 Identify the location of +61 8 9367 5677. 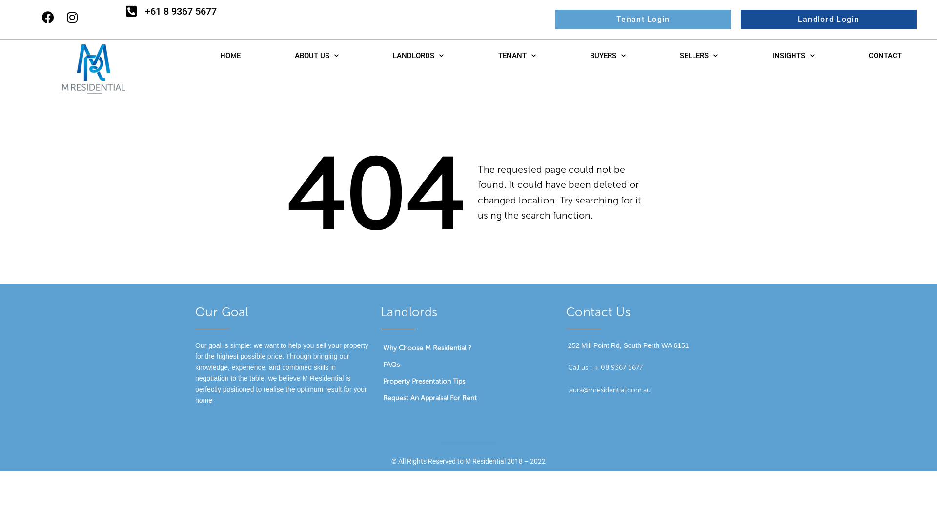
(181, 11).